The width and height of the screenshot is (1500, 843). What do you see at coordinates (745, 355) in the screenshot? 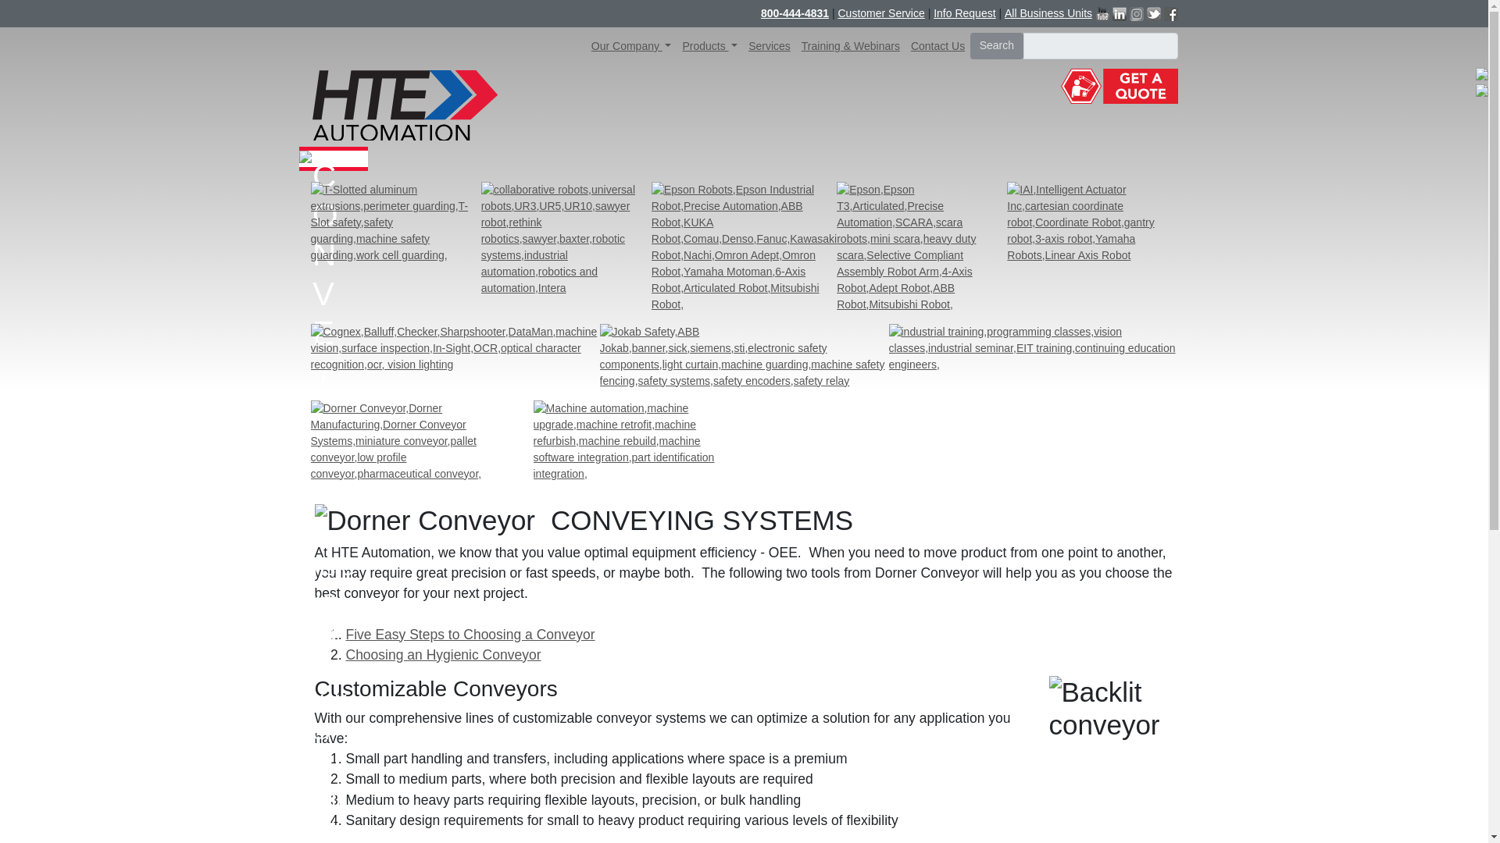
I see `Machine Safety` at bounding box center [745, 355].